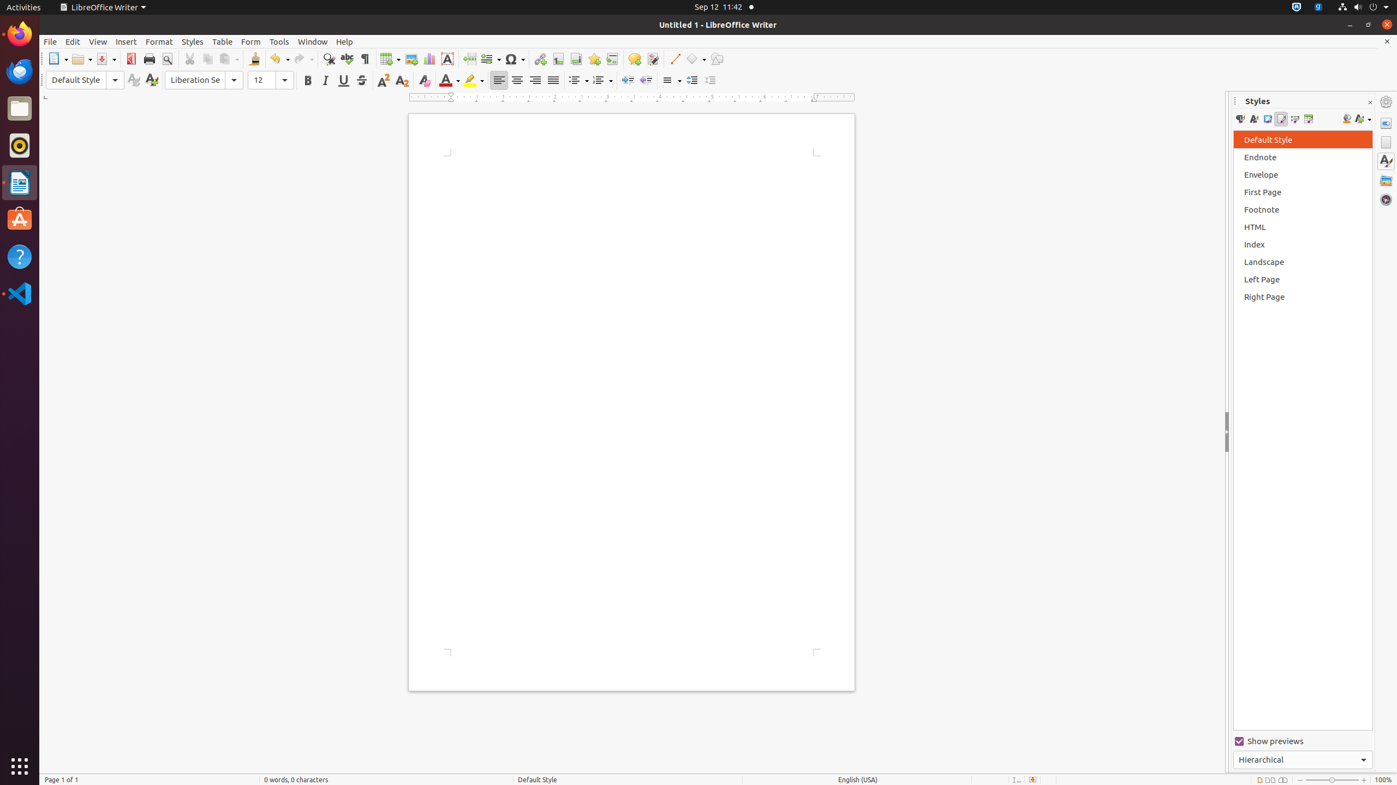 This screenshot has height=785, width=1397. Describe the element at coordinates (20, 293) in the screenshot. I see `Visual Studio Code` at that location.